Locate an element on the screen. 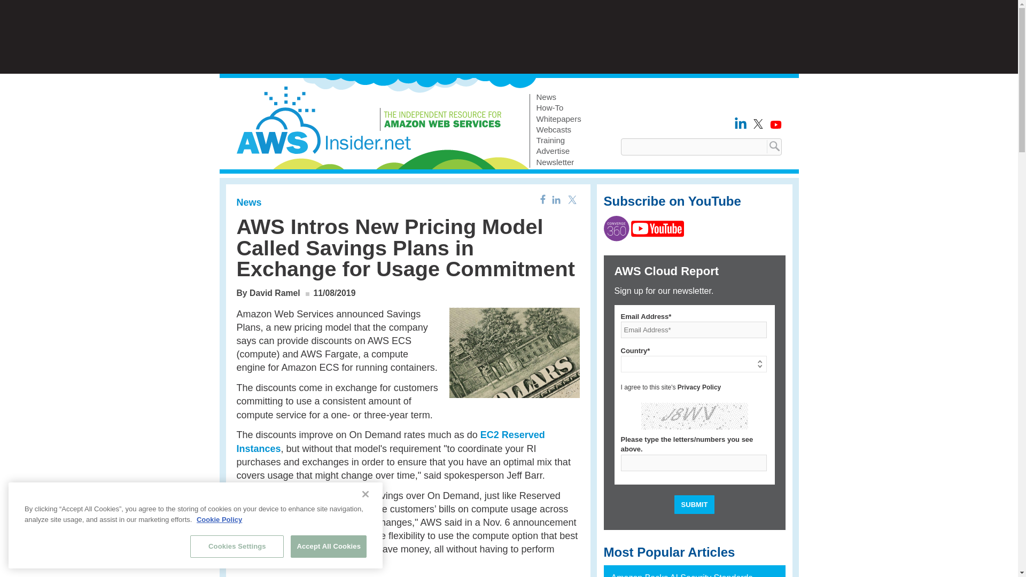 The height and width of the screenshot is (577, 1026). Most Popular Articles is located at coordinates (670, 552).